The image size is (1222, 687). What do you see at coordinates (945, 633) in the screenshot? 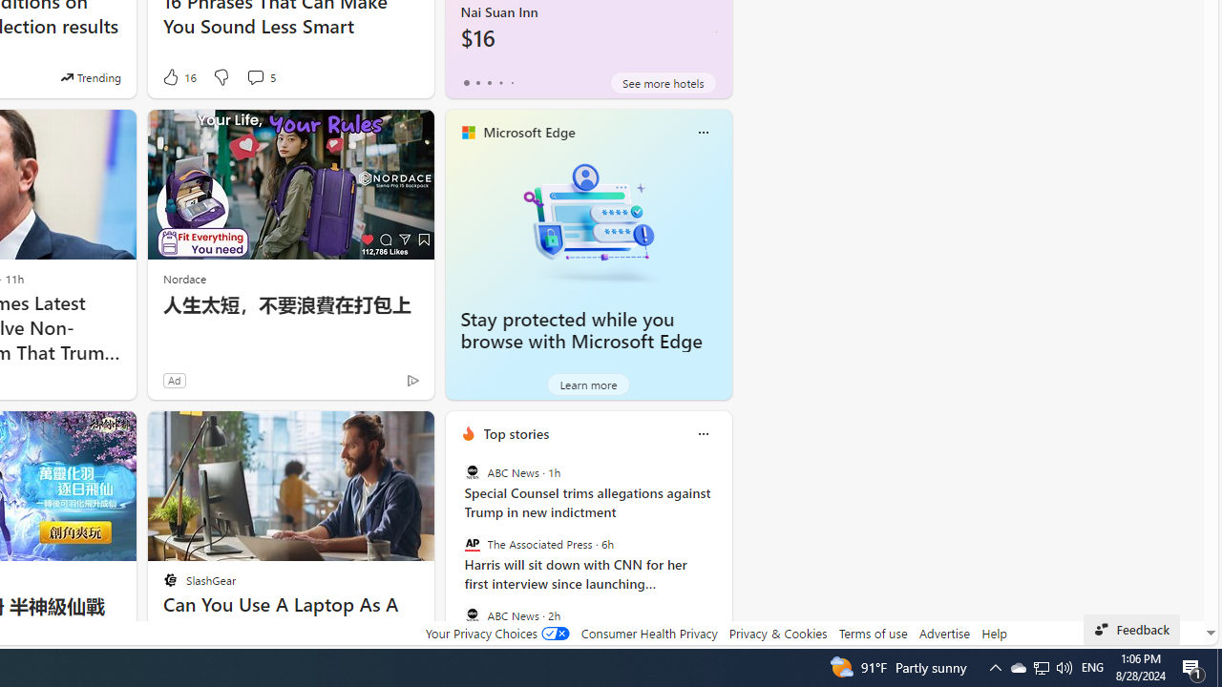
I see `Advertise` at bounding box center [945, 633].